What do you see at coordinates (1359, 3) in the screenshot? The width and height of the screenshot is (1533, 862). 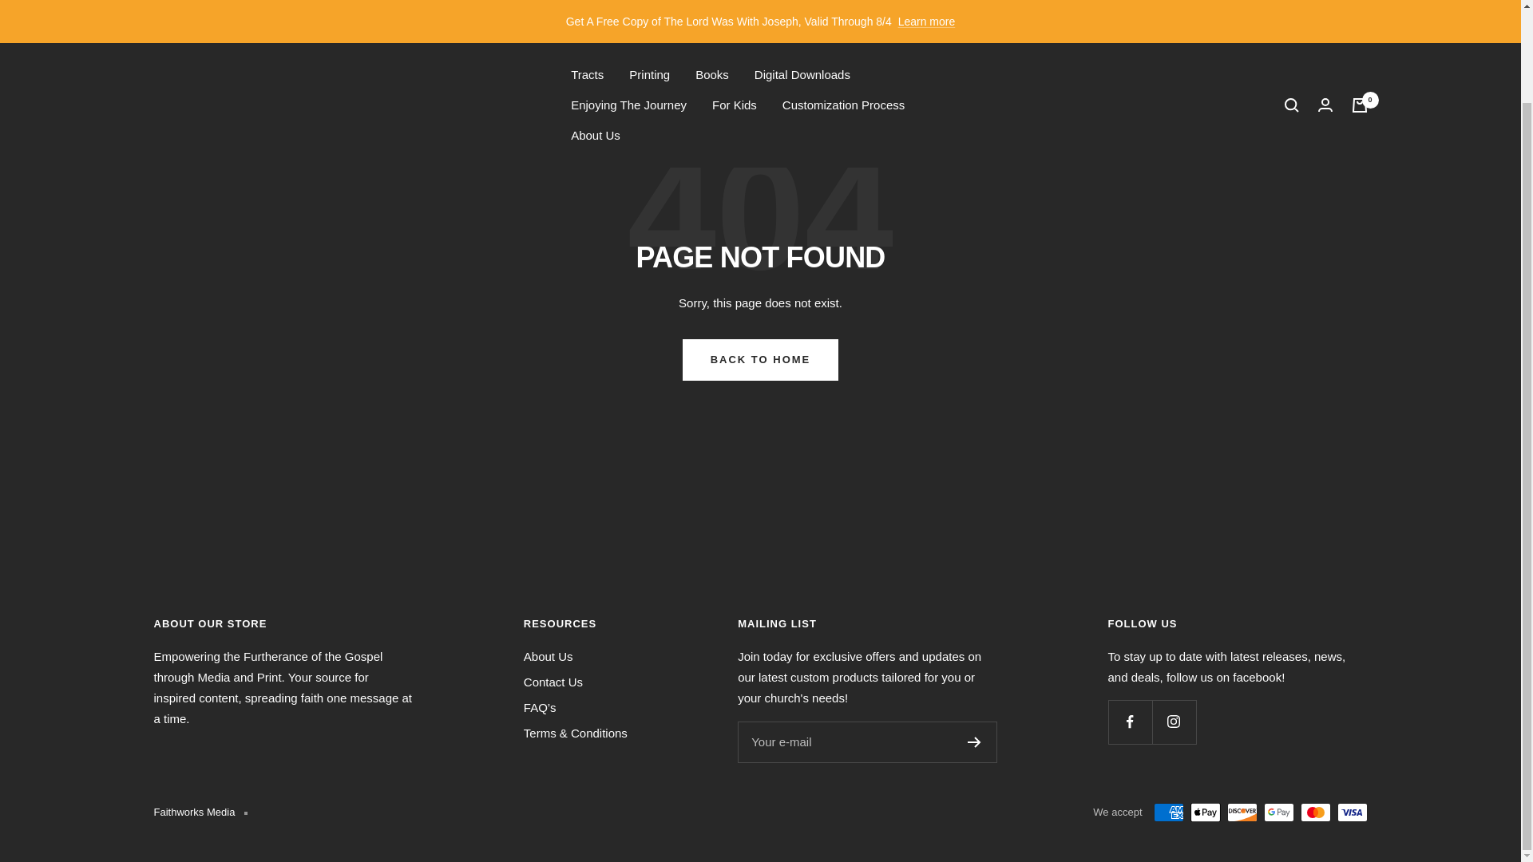 I see `0` at bounding box center [1359, 3].